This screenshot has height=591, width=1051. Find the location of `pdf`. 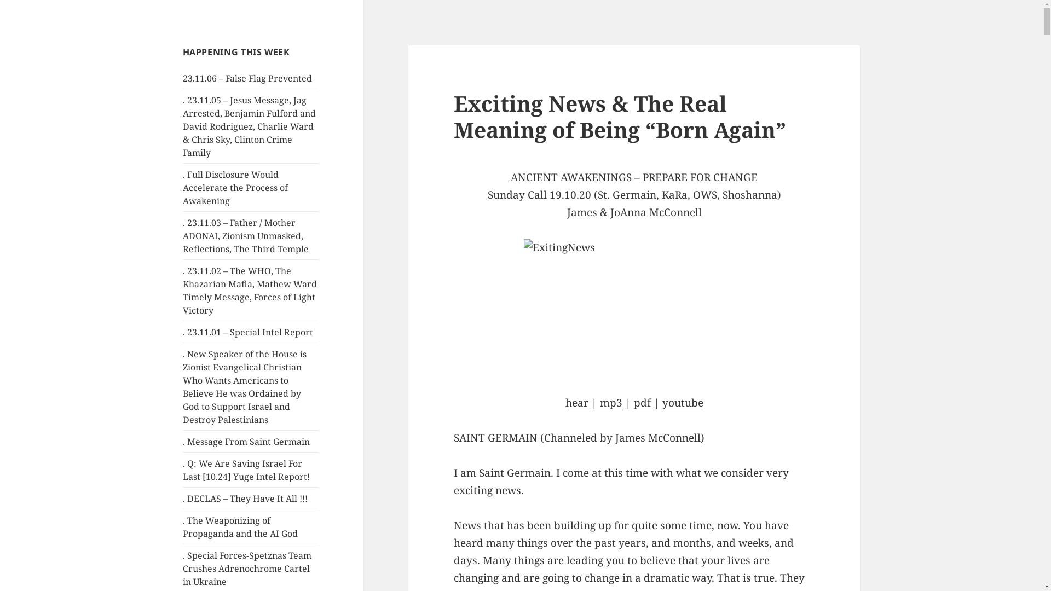

pdf is located at coordinates (644, 403).